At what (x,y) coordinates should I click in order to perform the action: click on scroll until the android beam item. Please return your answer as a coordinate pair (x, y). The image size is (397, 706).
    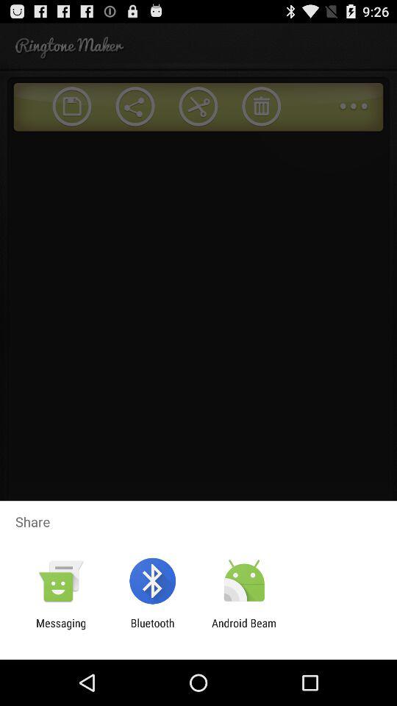
    Looking at the image, I should click on (244, 630).